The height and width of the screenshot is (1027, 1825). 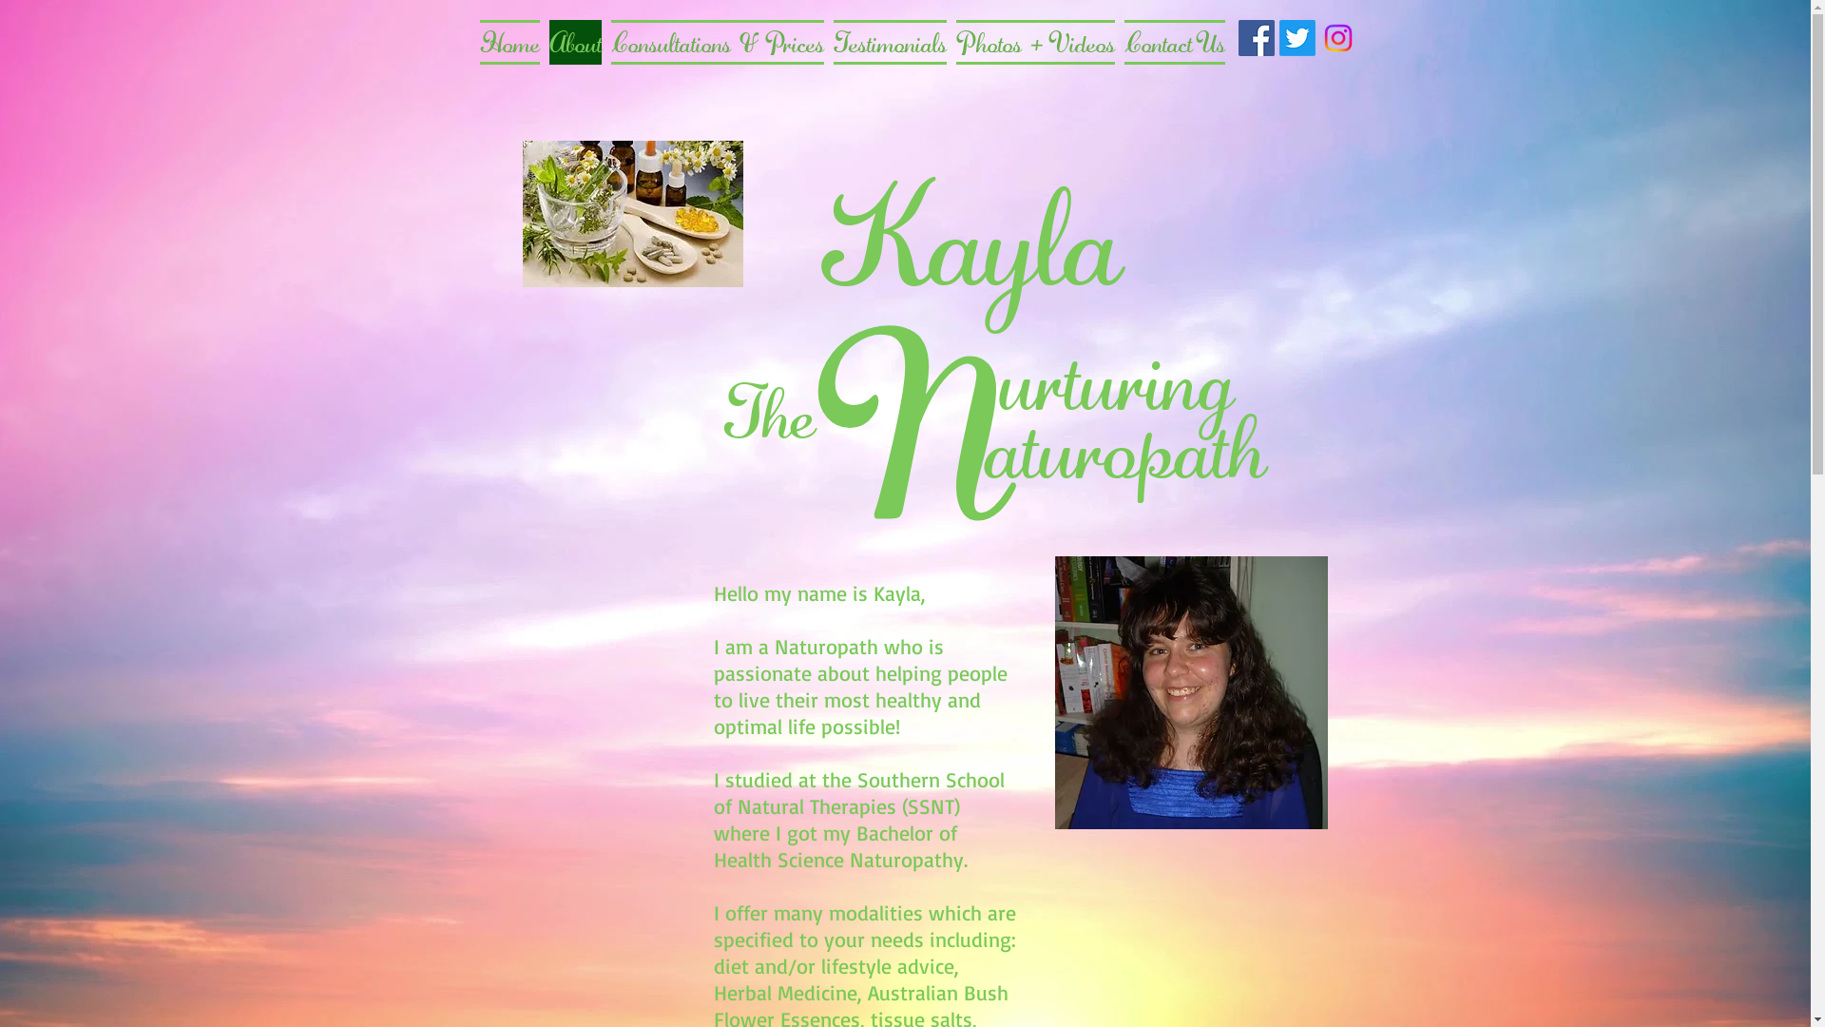 I want to click on Photos + Videos, so click(x=1034, y=38).